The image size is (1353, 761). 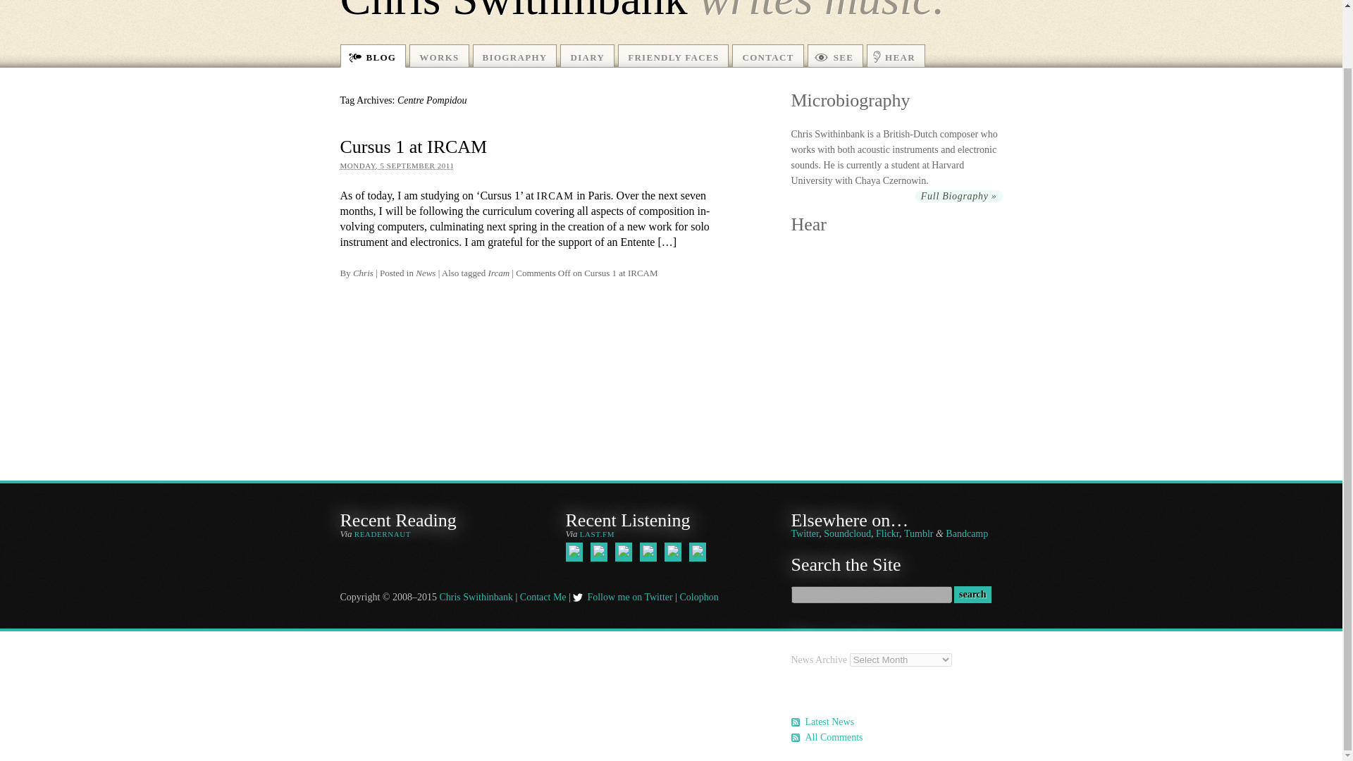 I want to click on Colophon, so click(x=698, y=598).